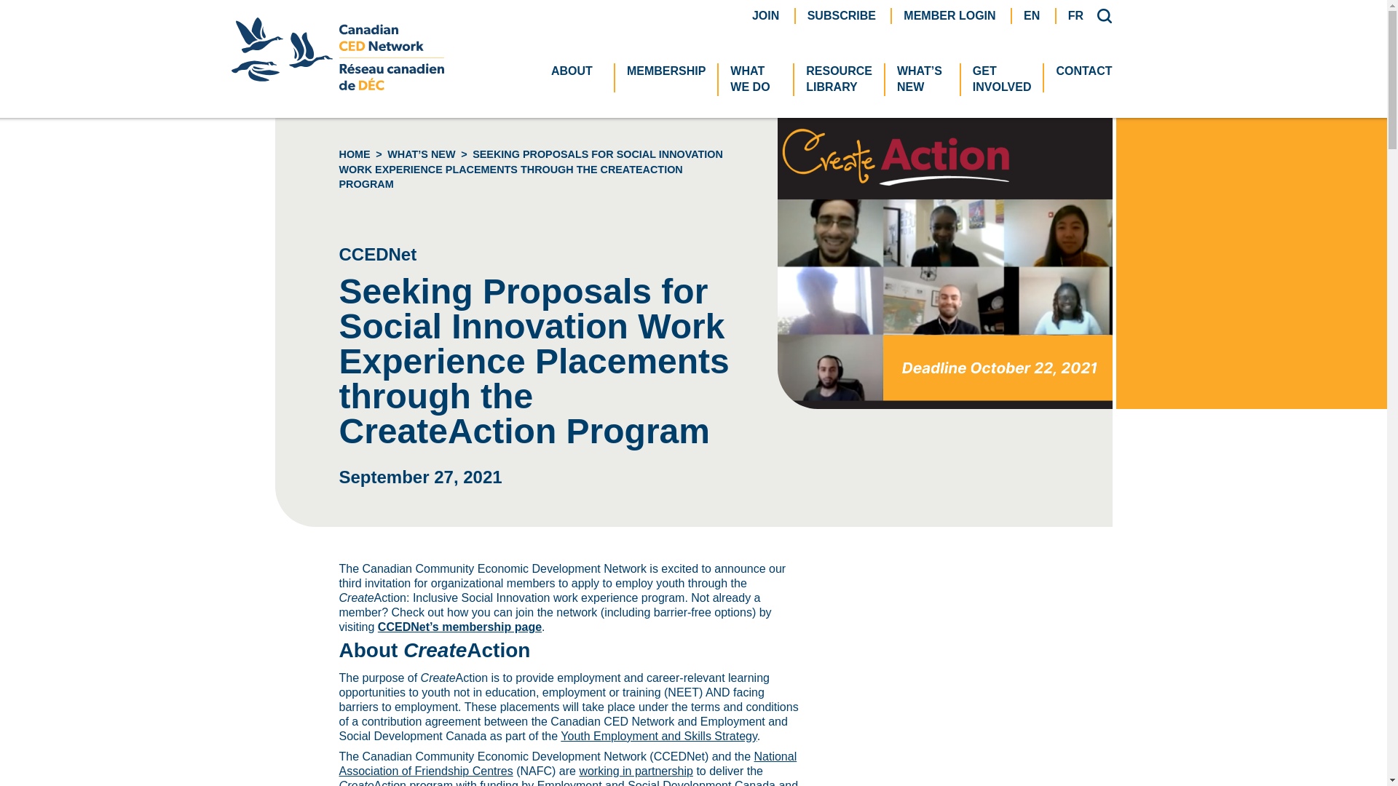 The image size is (1398, 786). What do you see at coordinates (1031, 15) in the screenshot?
I see `EN` at bounding box center [1031, 15].